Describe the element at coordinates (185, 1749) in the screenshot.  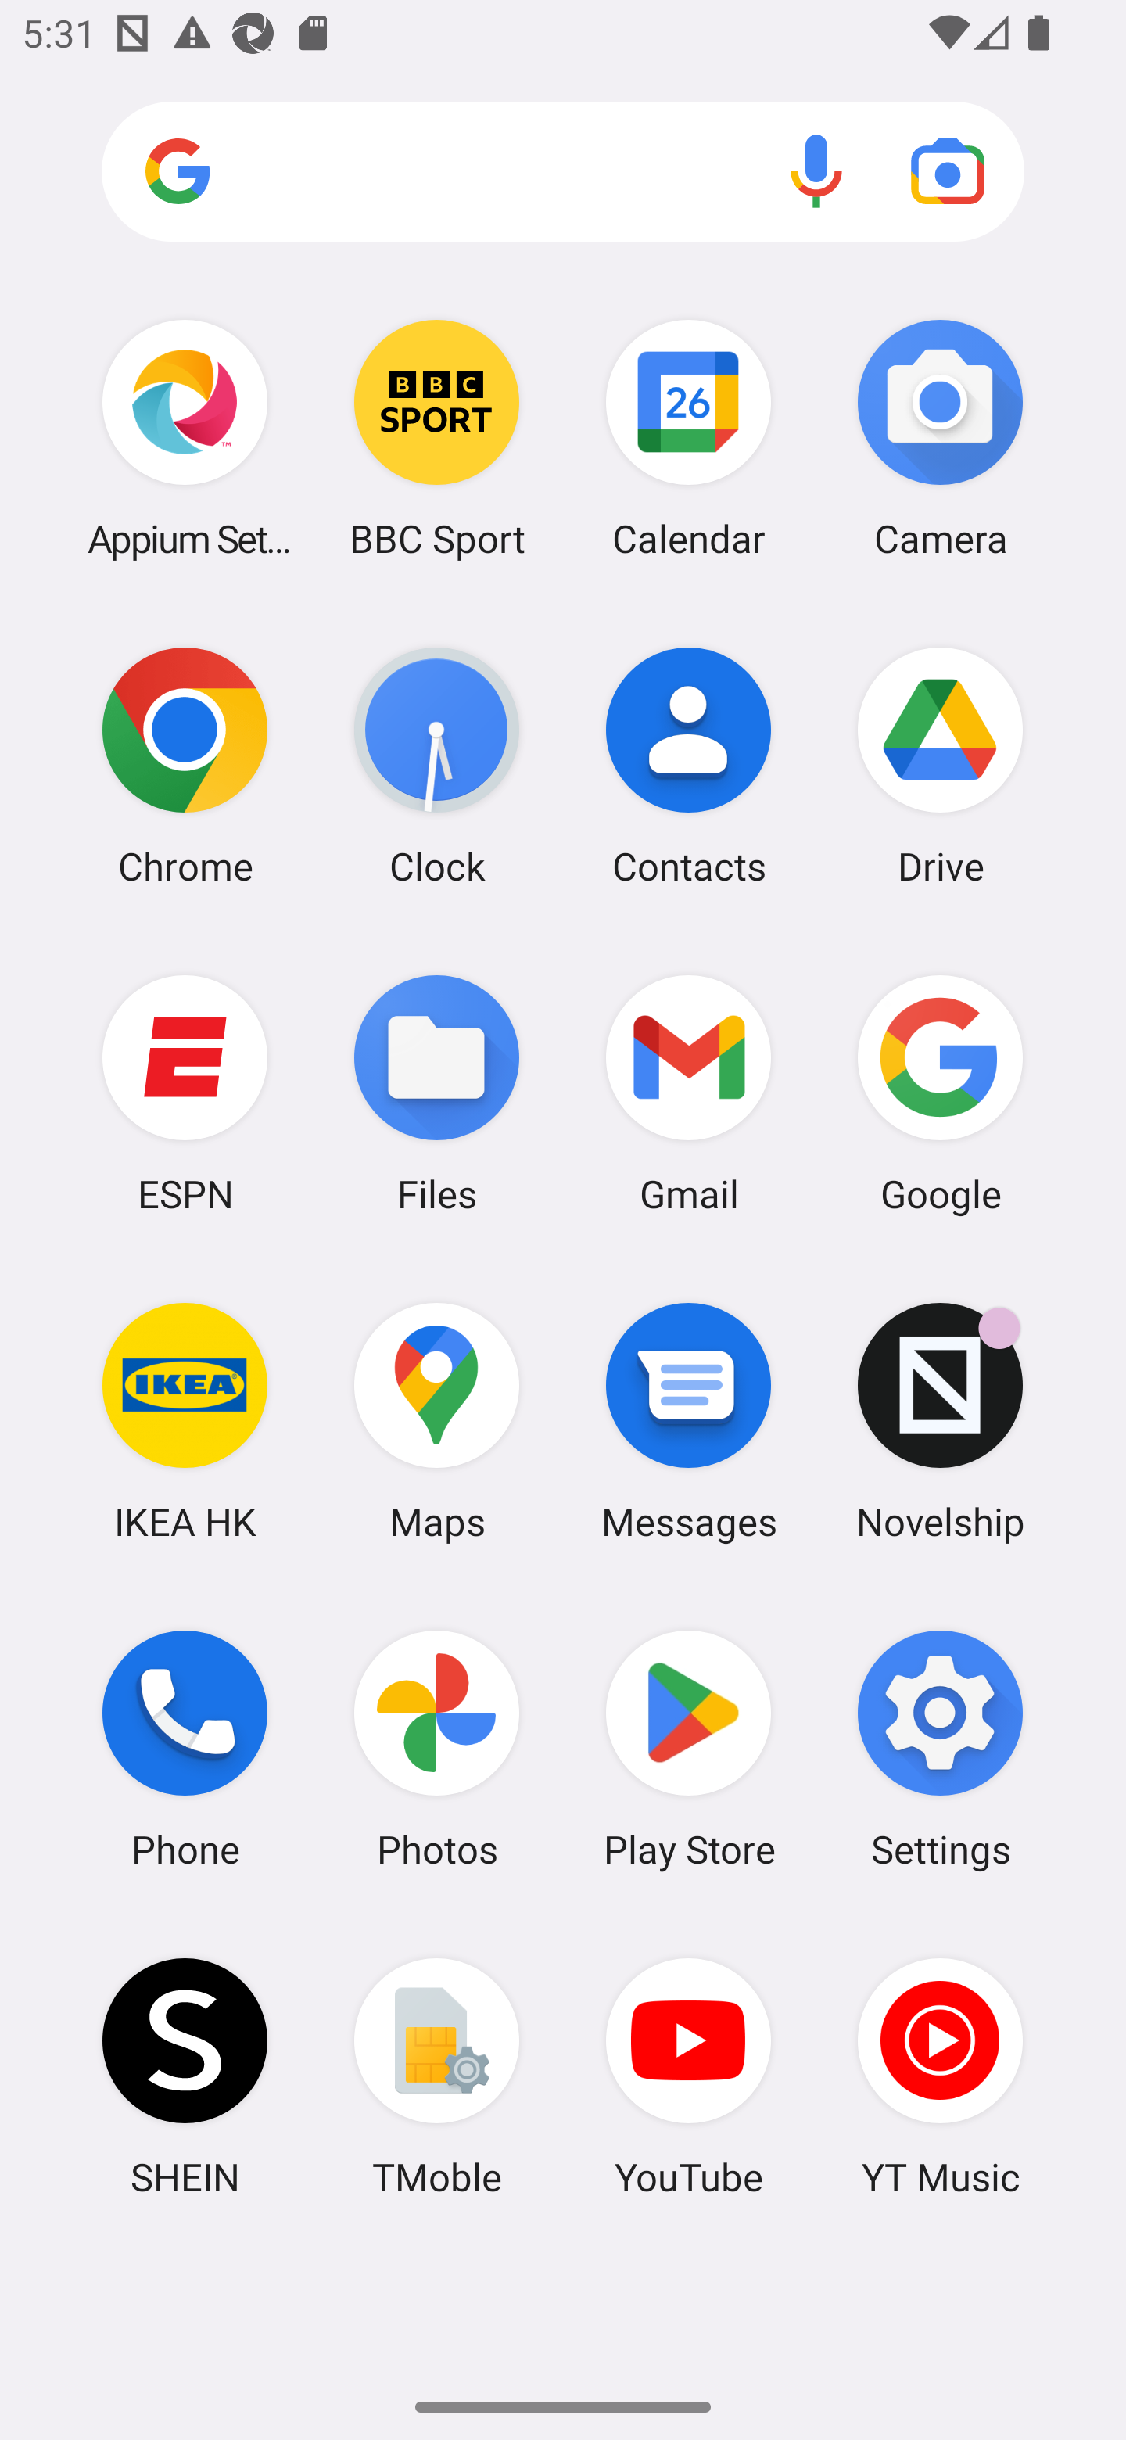
I see `Phone` at that location.